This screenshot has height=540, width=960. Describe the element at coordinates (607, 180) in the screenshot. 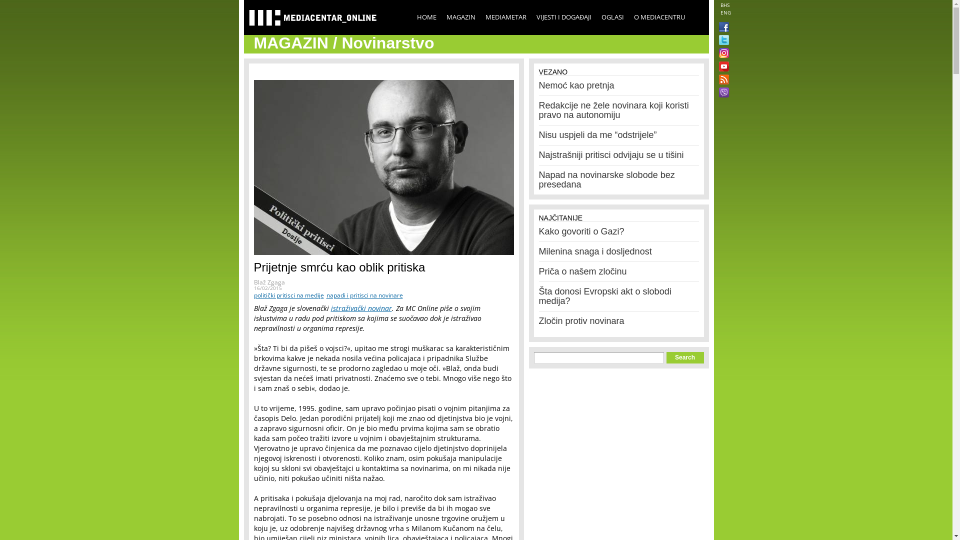

I see `Napad na novinarske slobode bez presedana` at that location.